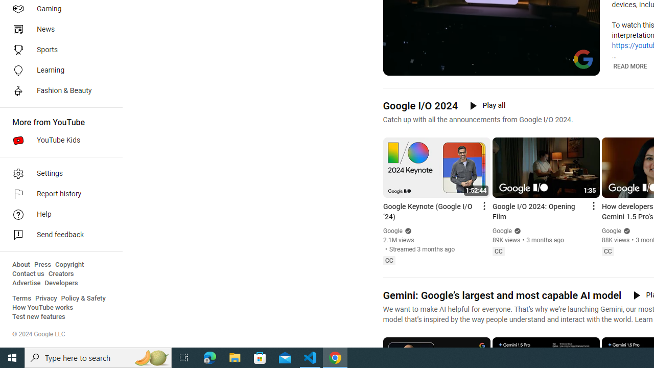  I want to click on News, so click(58, 30).